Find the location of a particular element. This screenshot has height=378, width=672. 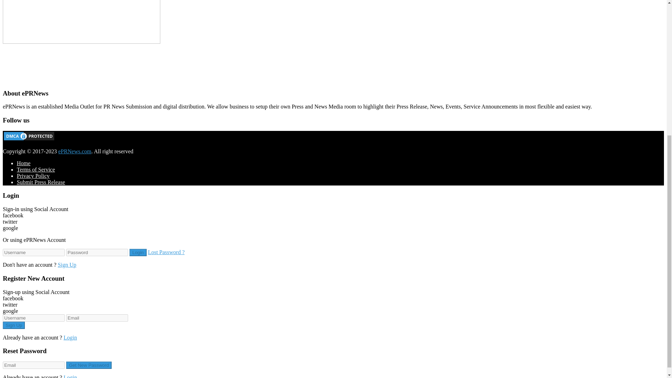

Sign Up is located at coordinates (67, 265).